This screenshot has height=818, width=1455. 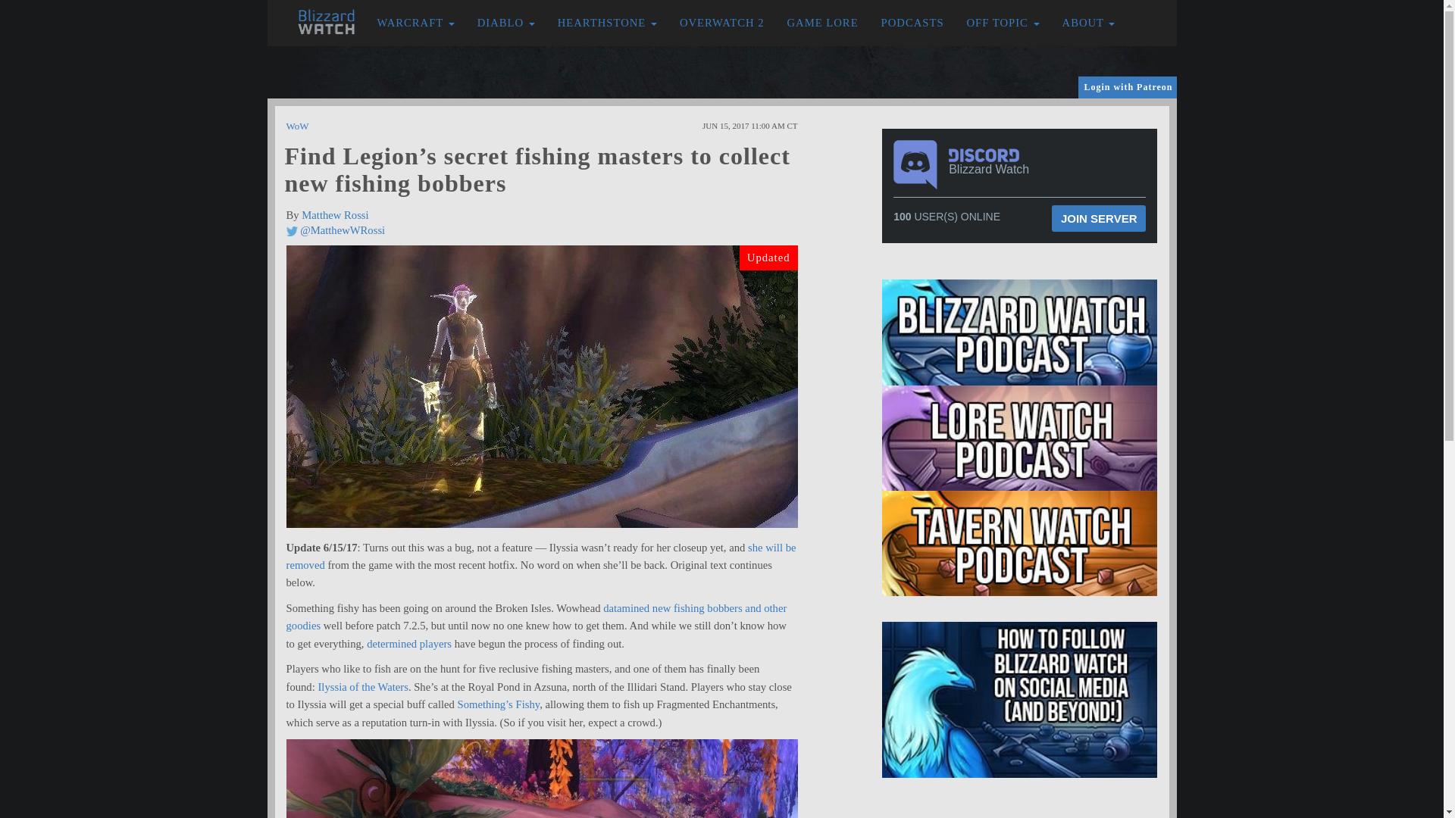 What do you see at coordinates (1088, 23) in the screenshot?
I see `ABOUT` at bounding box center [1088, 23].